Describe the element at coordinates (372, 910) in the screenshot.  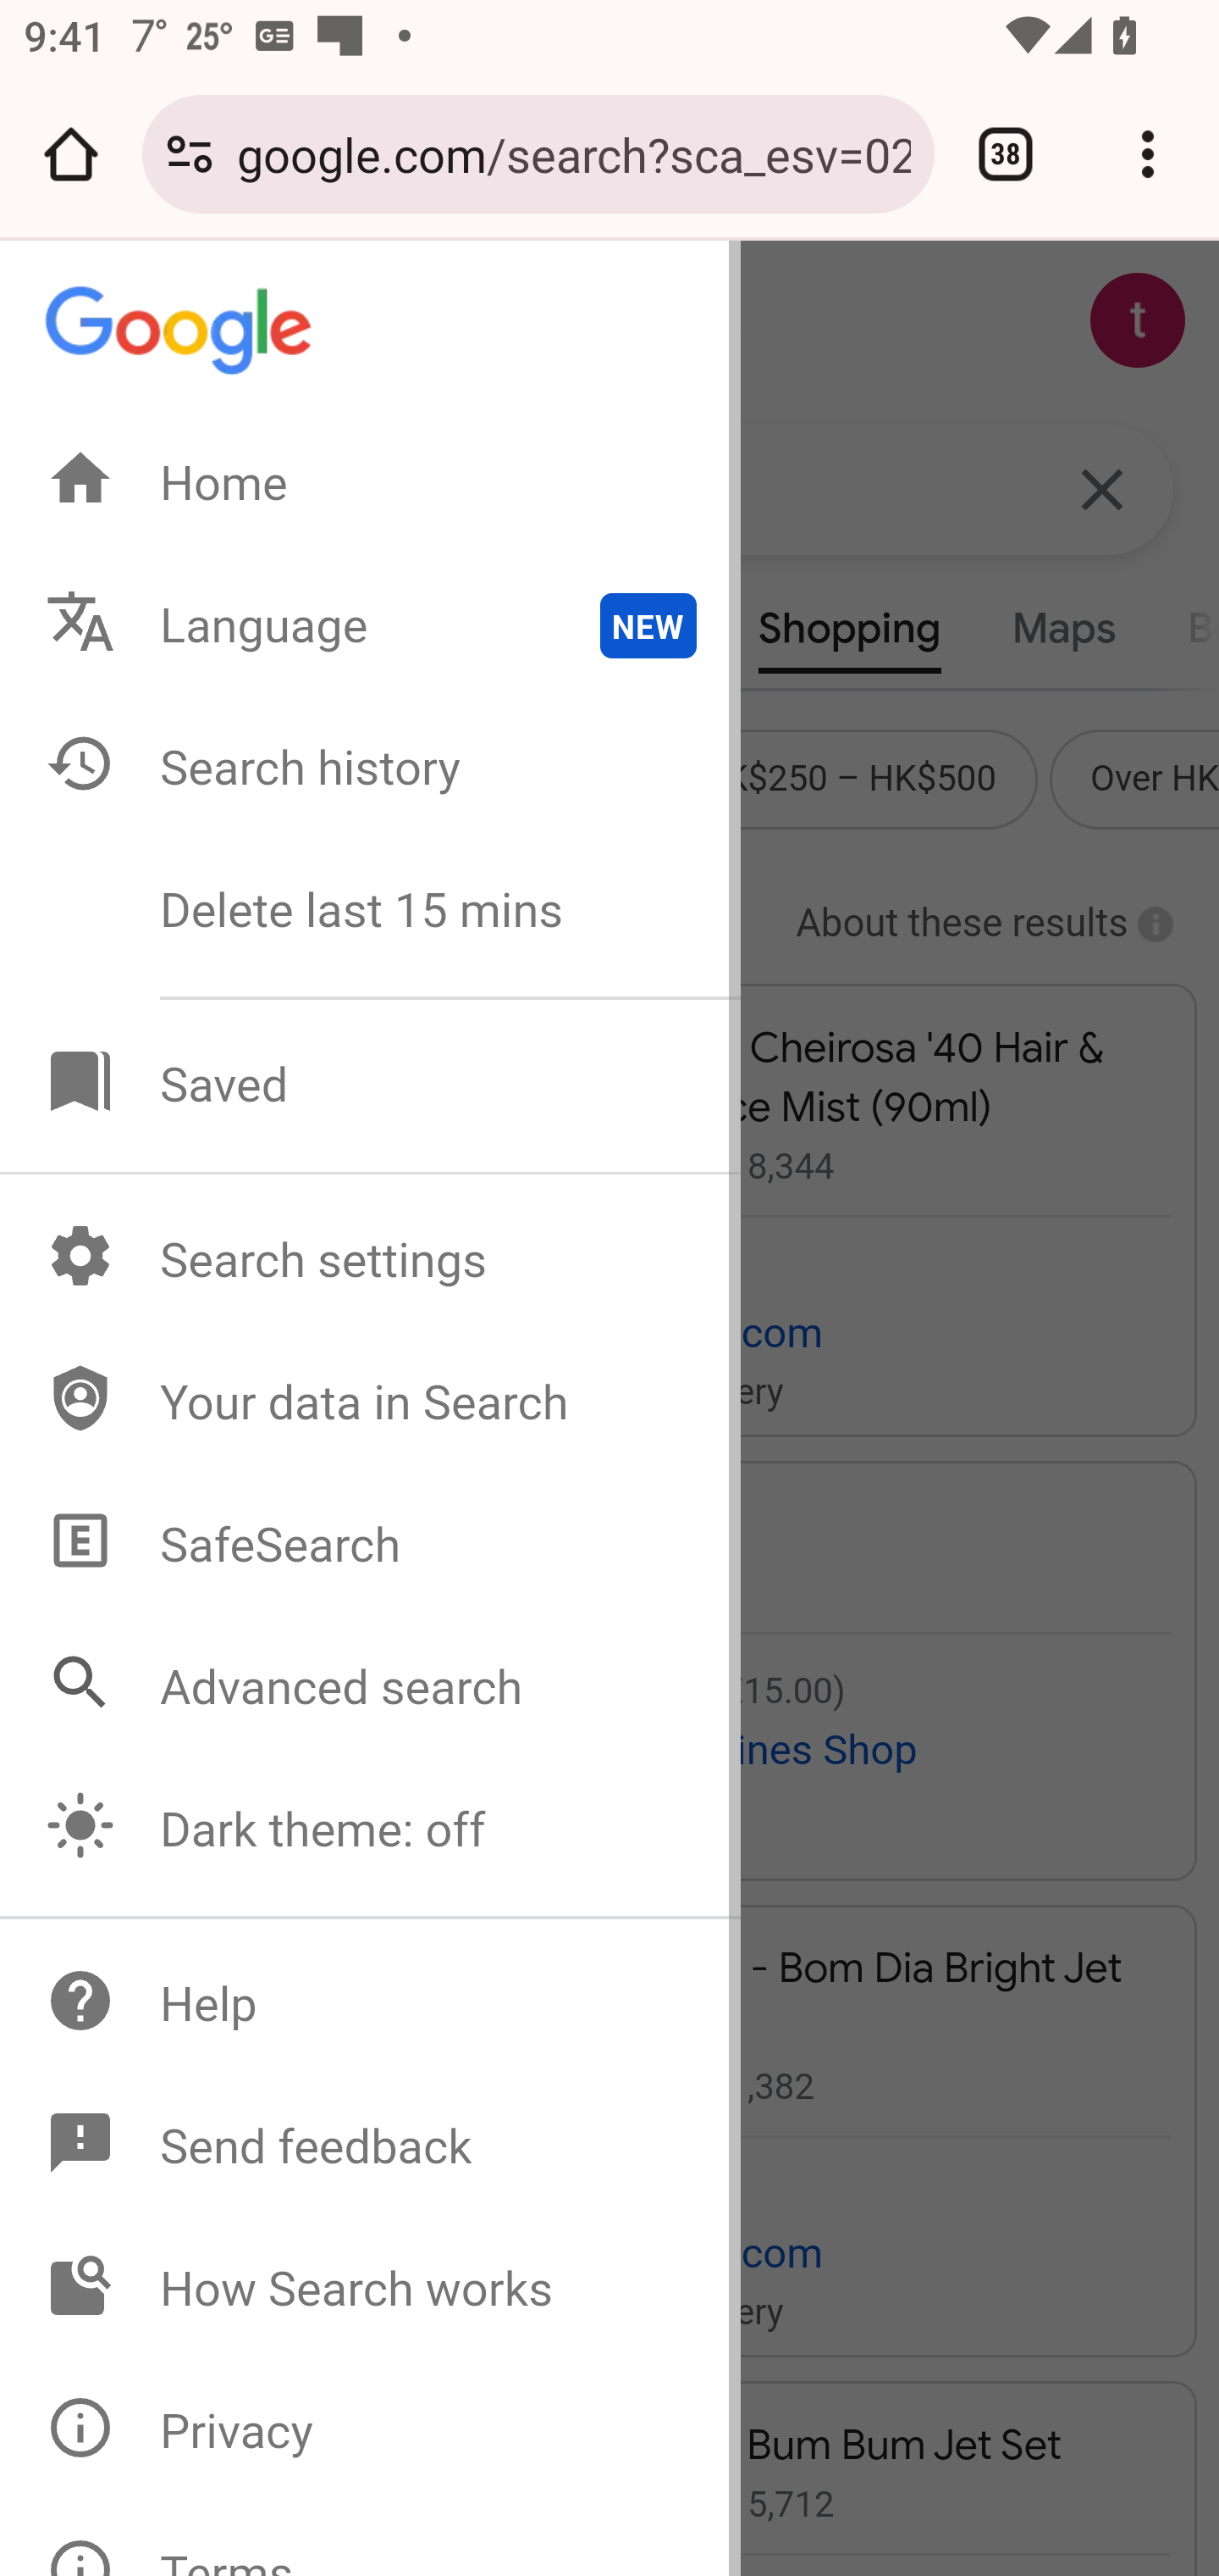
I see `Delete last 15 mins` at that location.